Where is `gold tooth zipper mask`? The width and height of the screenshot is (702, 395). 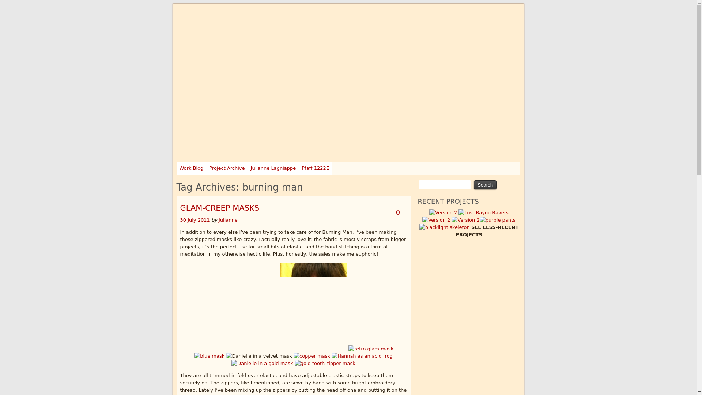
gold tooth zipper mask is located at coordinates (325, 364).